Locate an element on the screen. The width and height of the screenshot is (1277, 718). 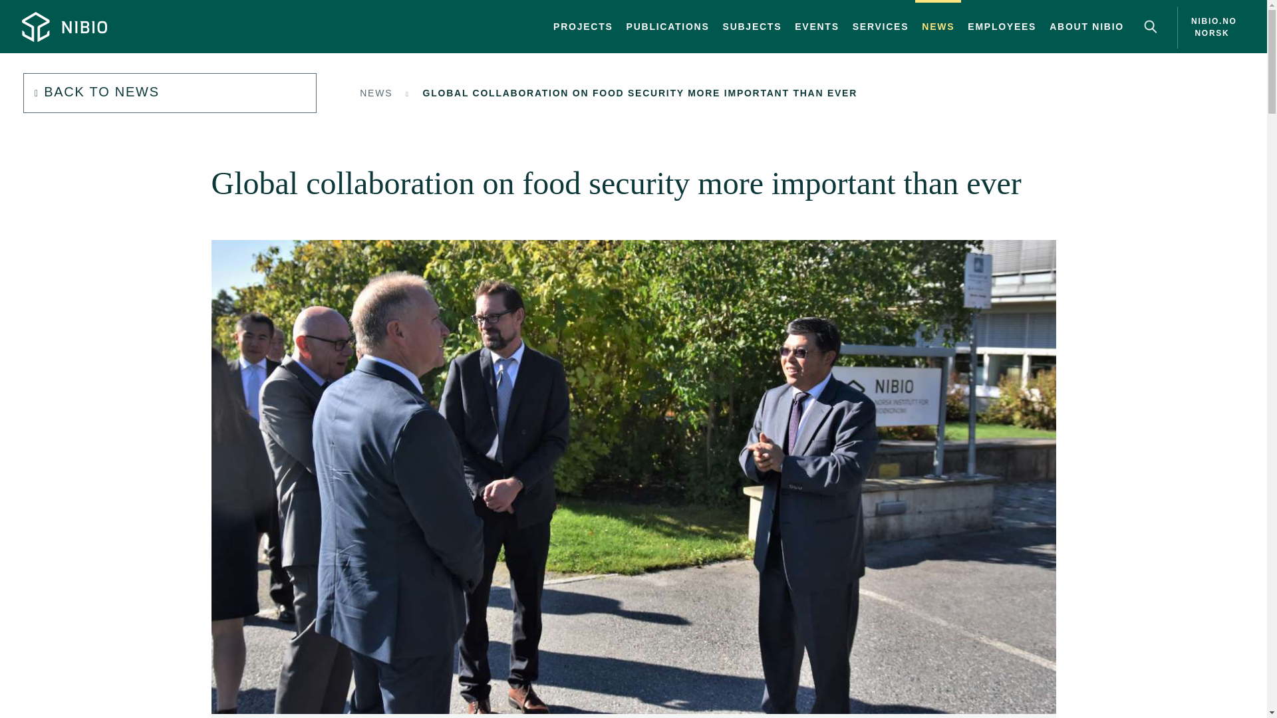
NEWS is located at coordinates (376, 106).